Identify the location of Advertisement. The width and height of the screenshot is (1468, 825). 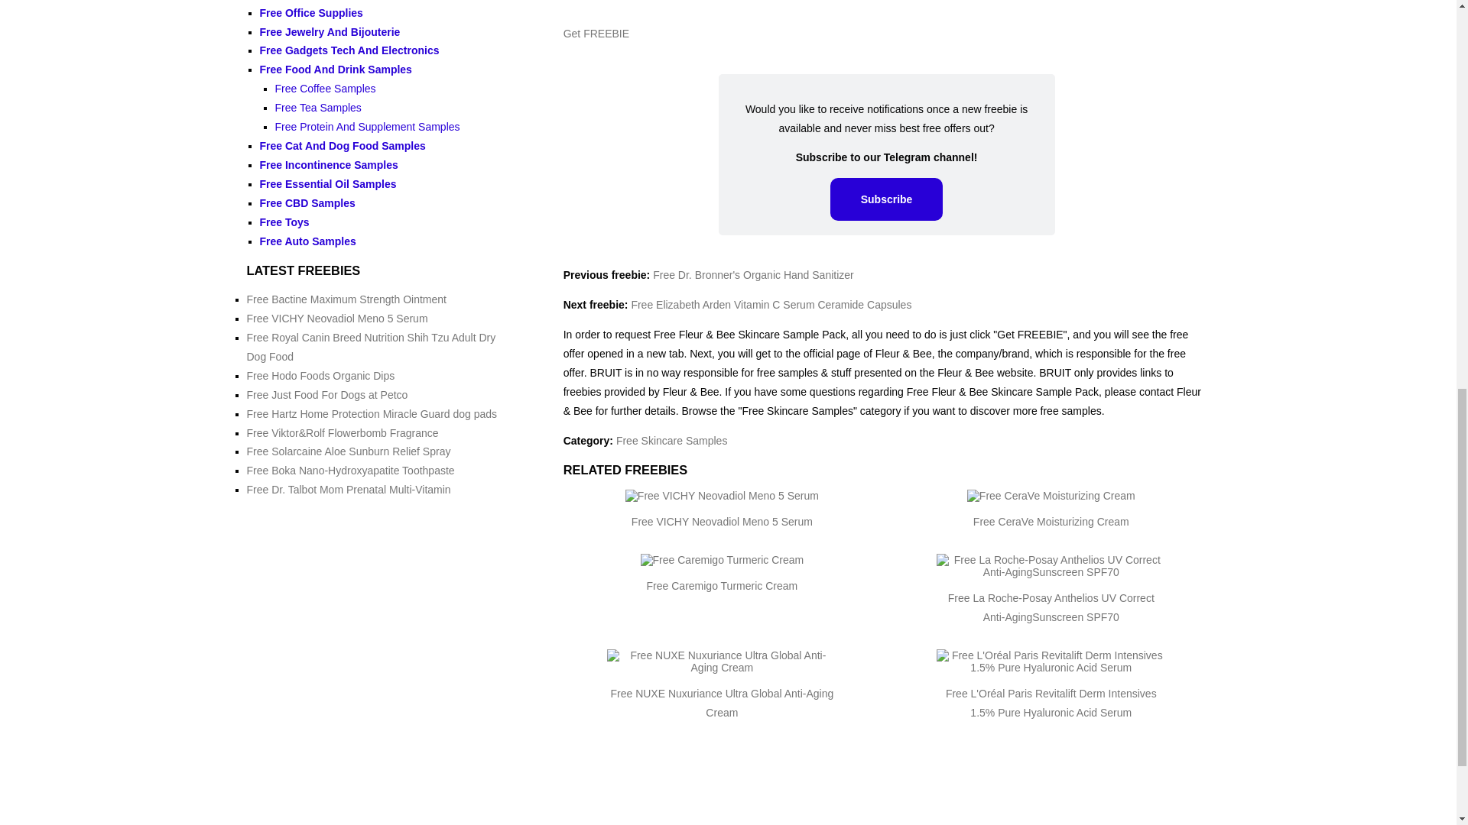
(887, 7).